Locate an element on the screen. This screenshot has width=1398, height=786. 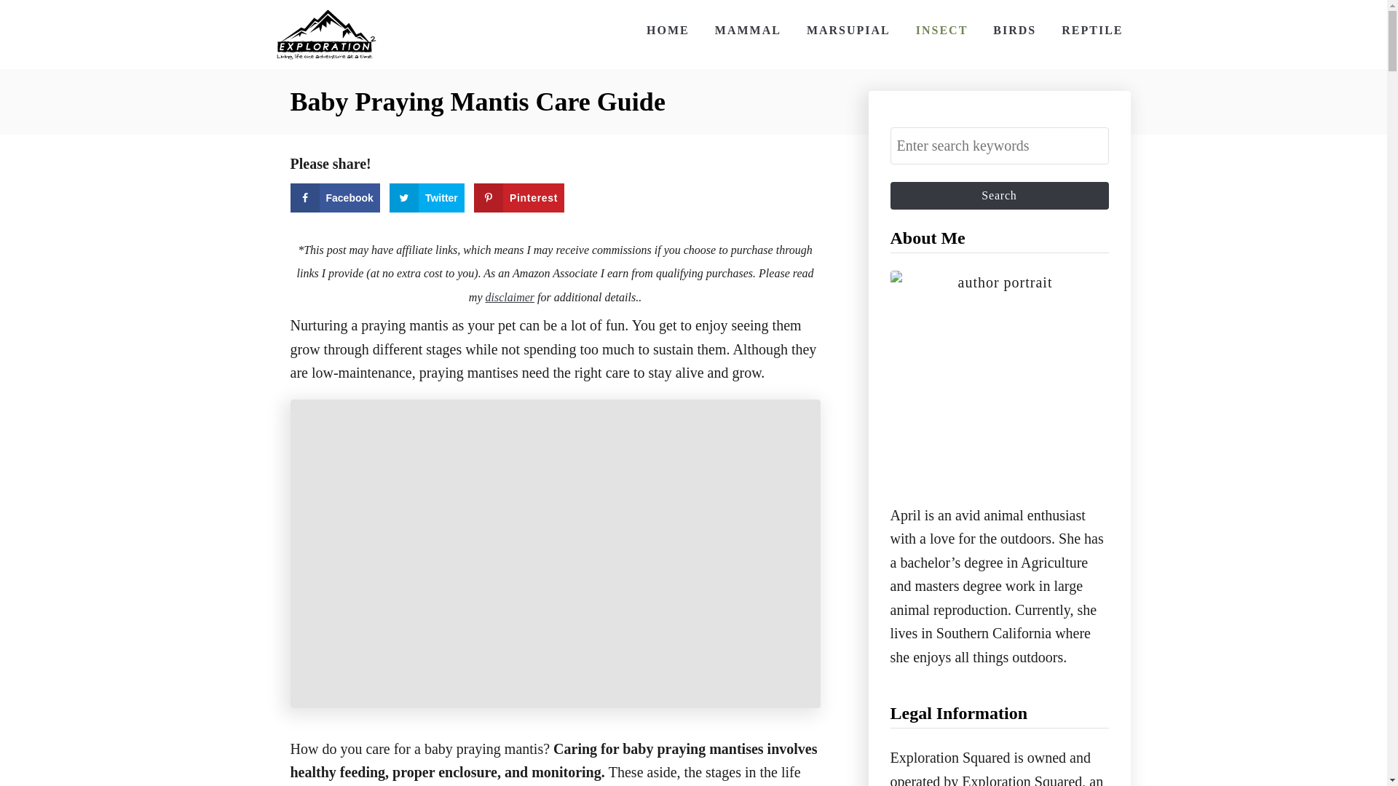
Search is located at coordinates (999, 195).